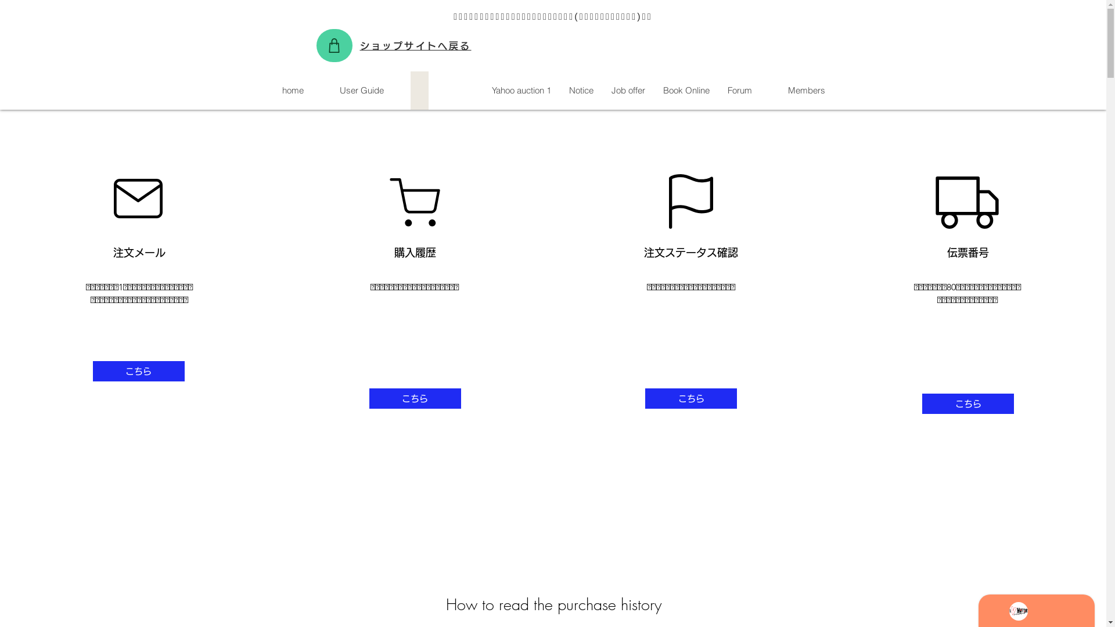 The height and width of the screenshot is (627, 1115). What do you see at coordinates (806, 91) in the screenshot?
I see `Members` at bounding box center [806, 91].